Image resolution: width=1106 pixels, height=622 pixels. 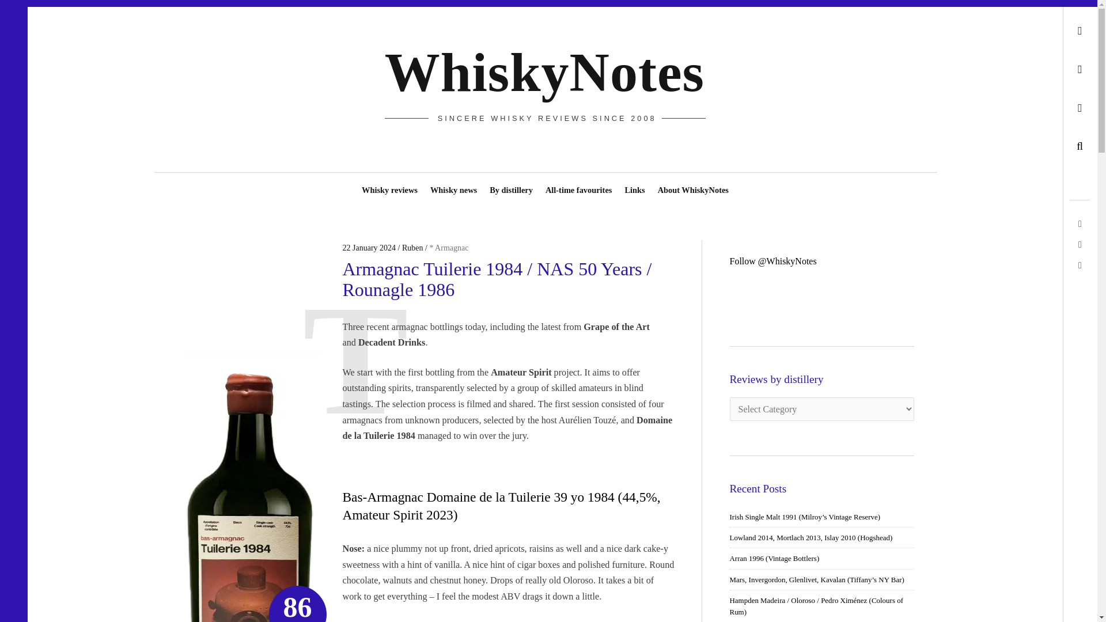 What do you see at coordinates (545, 73) in the screenshot?
I see `WhiskyNotes` at bounding box center [545, 73].